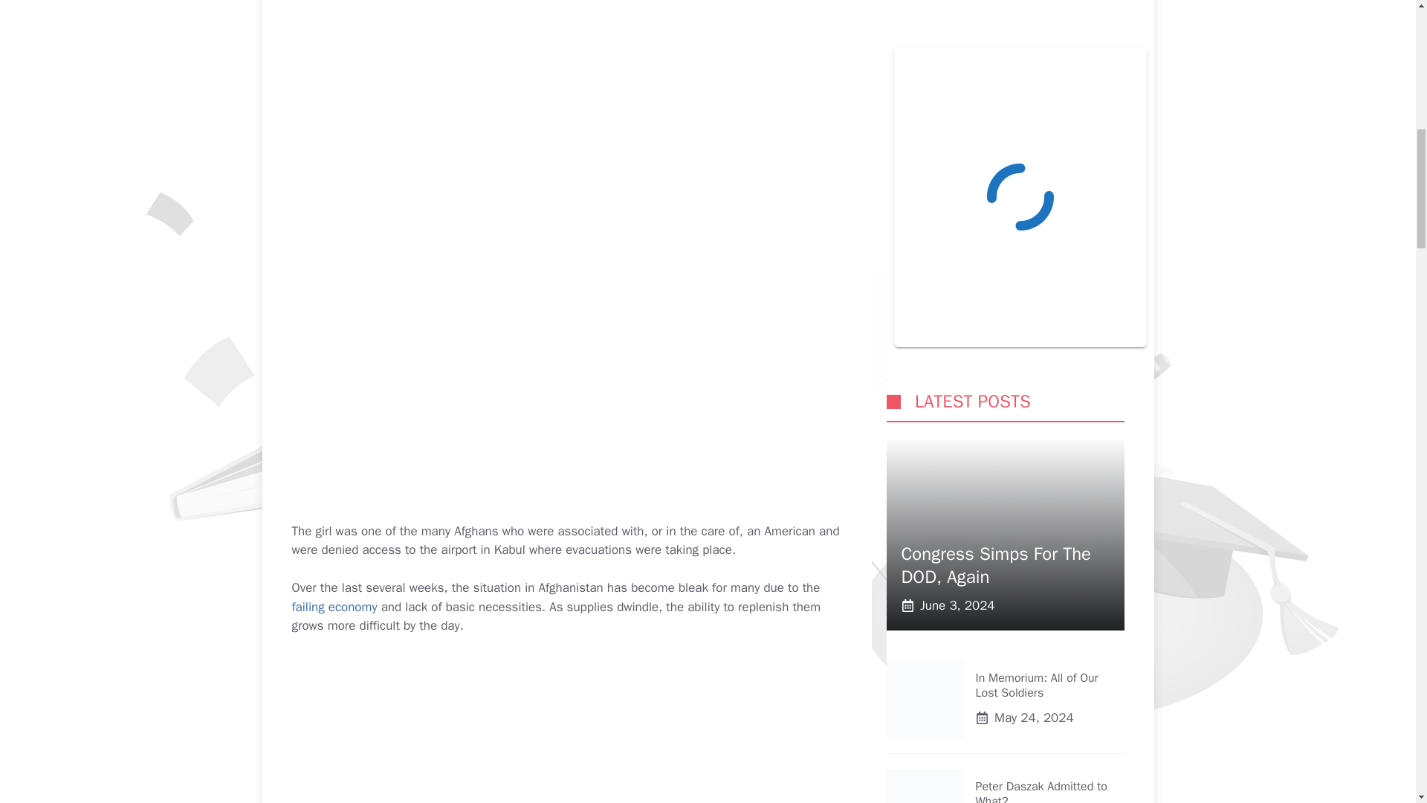 The image size is (1427, 803). Describe the element at coordinates (904, 443) in the screenshot. I see `Subscribe to our newsletter` at that location.